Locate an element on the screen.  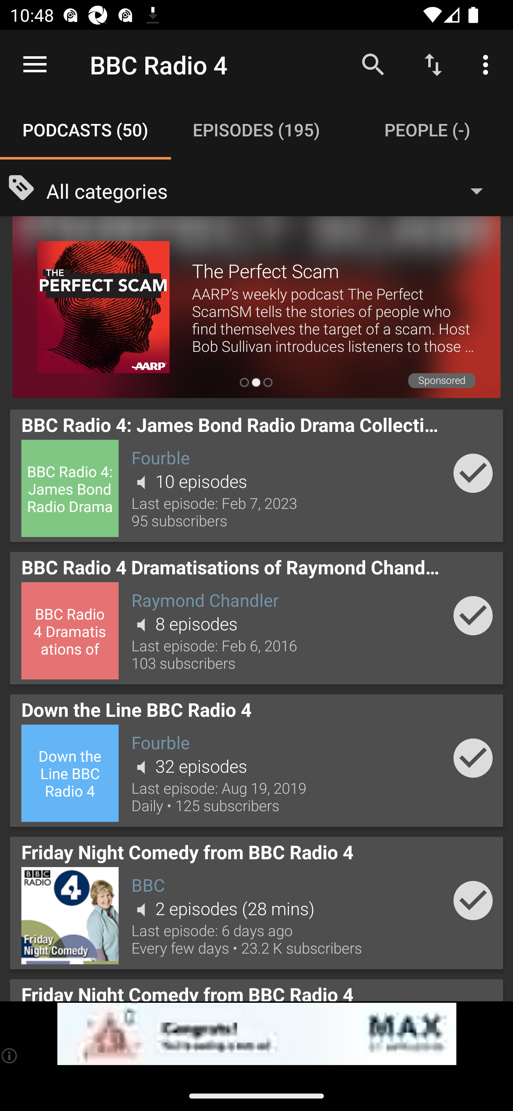
Search is located at coordinates (373, 64).